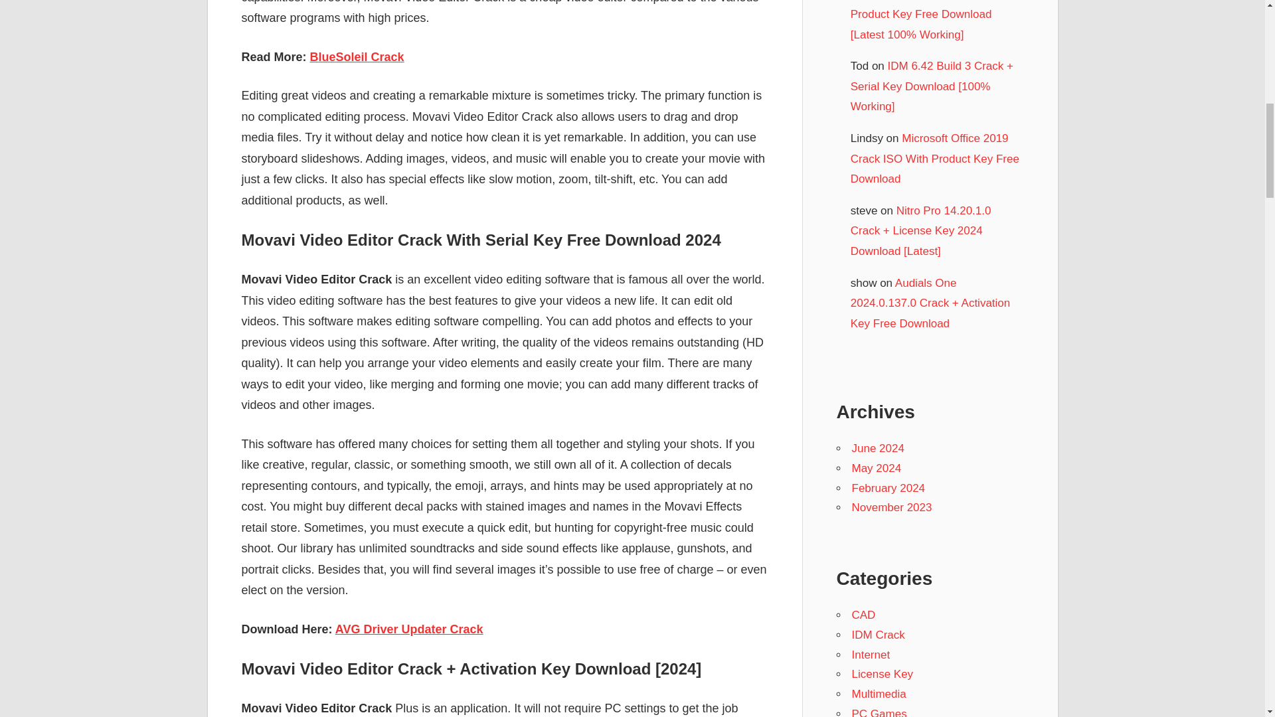 The width and height of the screenshot is (1275, 717). I want to click on AVG Driver Updater Crack, so click(409, 629).